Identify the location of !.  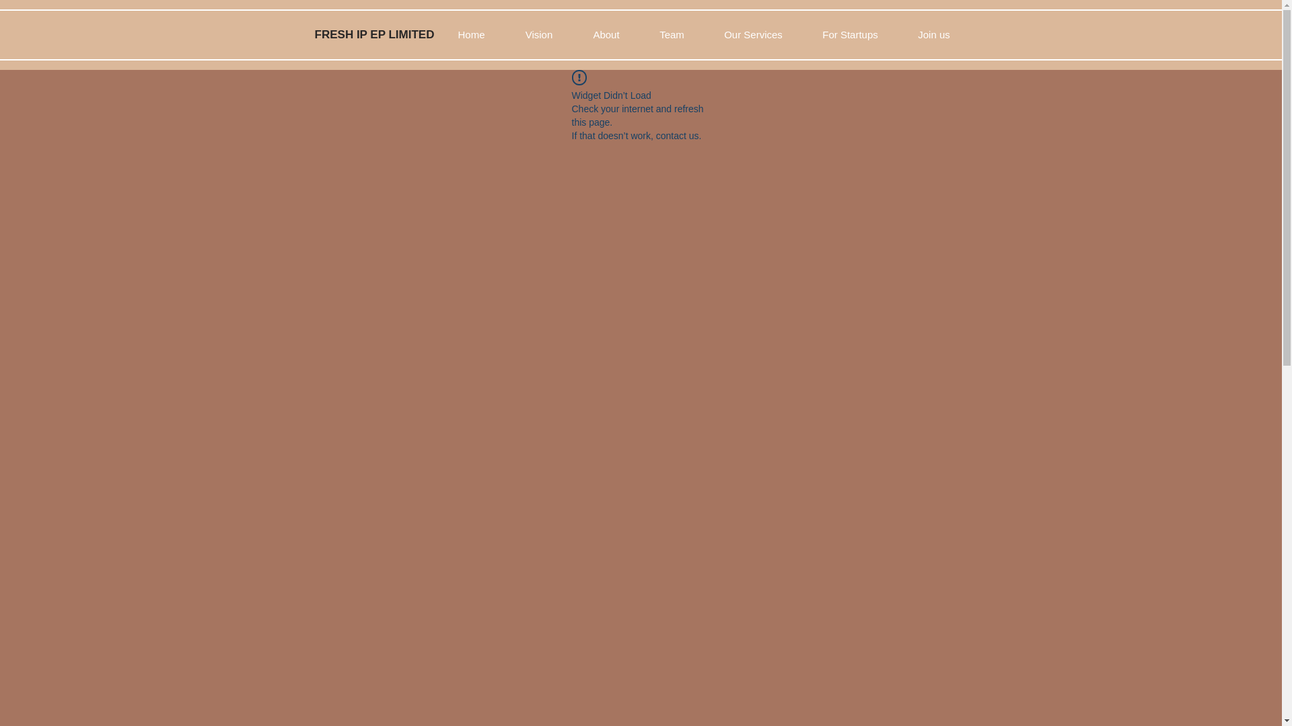
(579, 77).